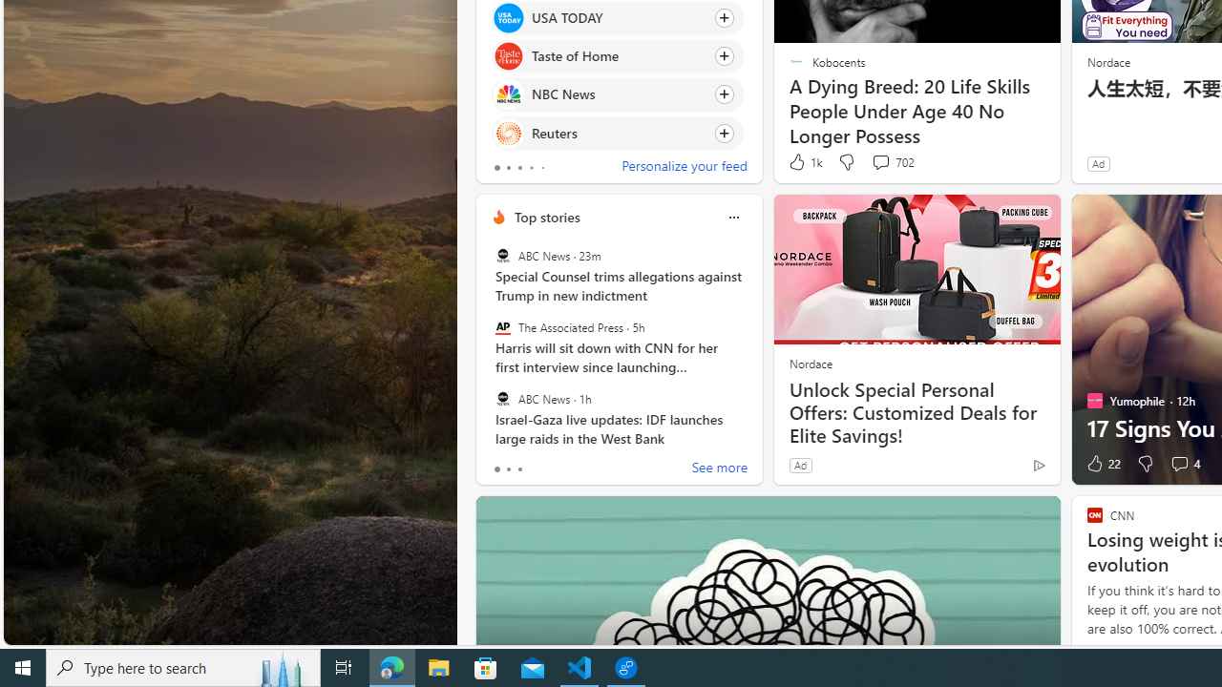 This screenshot has width=1222, height=687. What do you see at coordinates (1184, 464) in the screenshot?
I see `View comments 4 Comment` at bounding box center [1184, 464].